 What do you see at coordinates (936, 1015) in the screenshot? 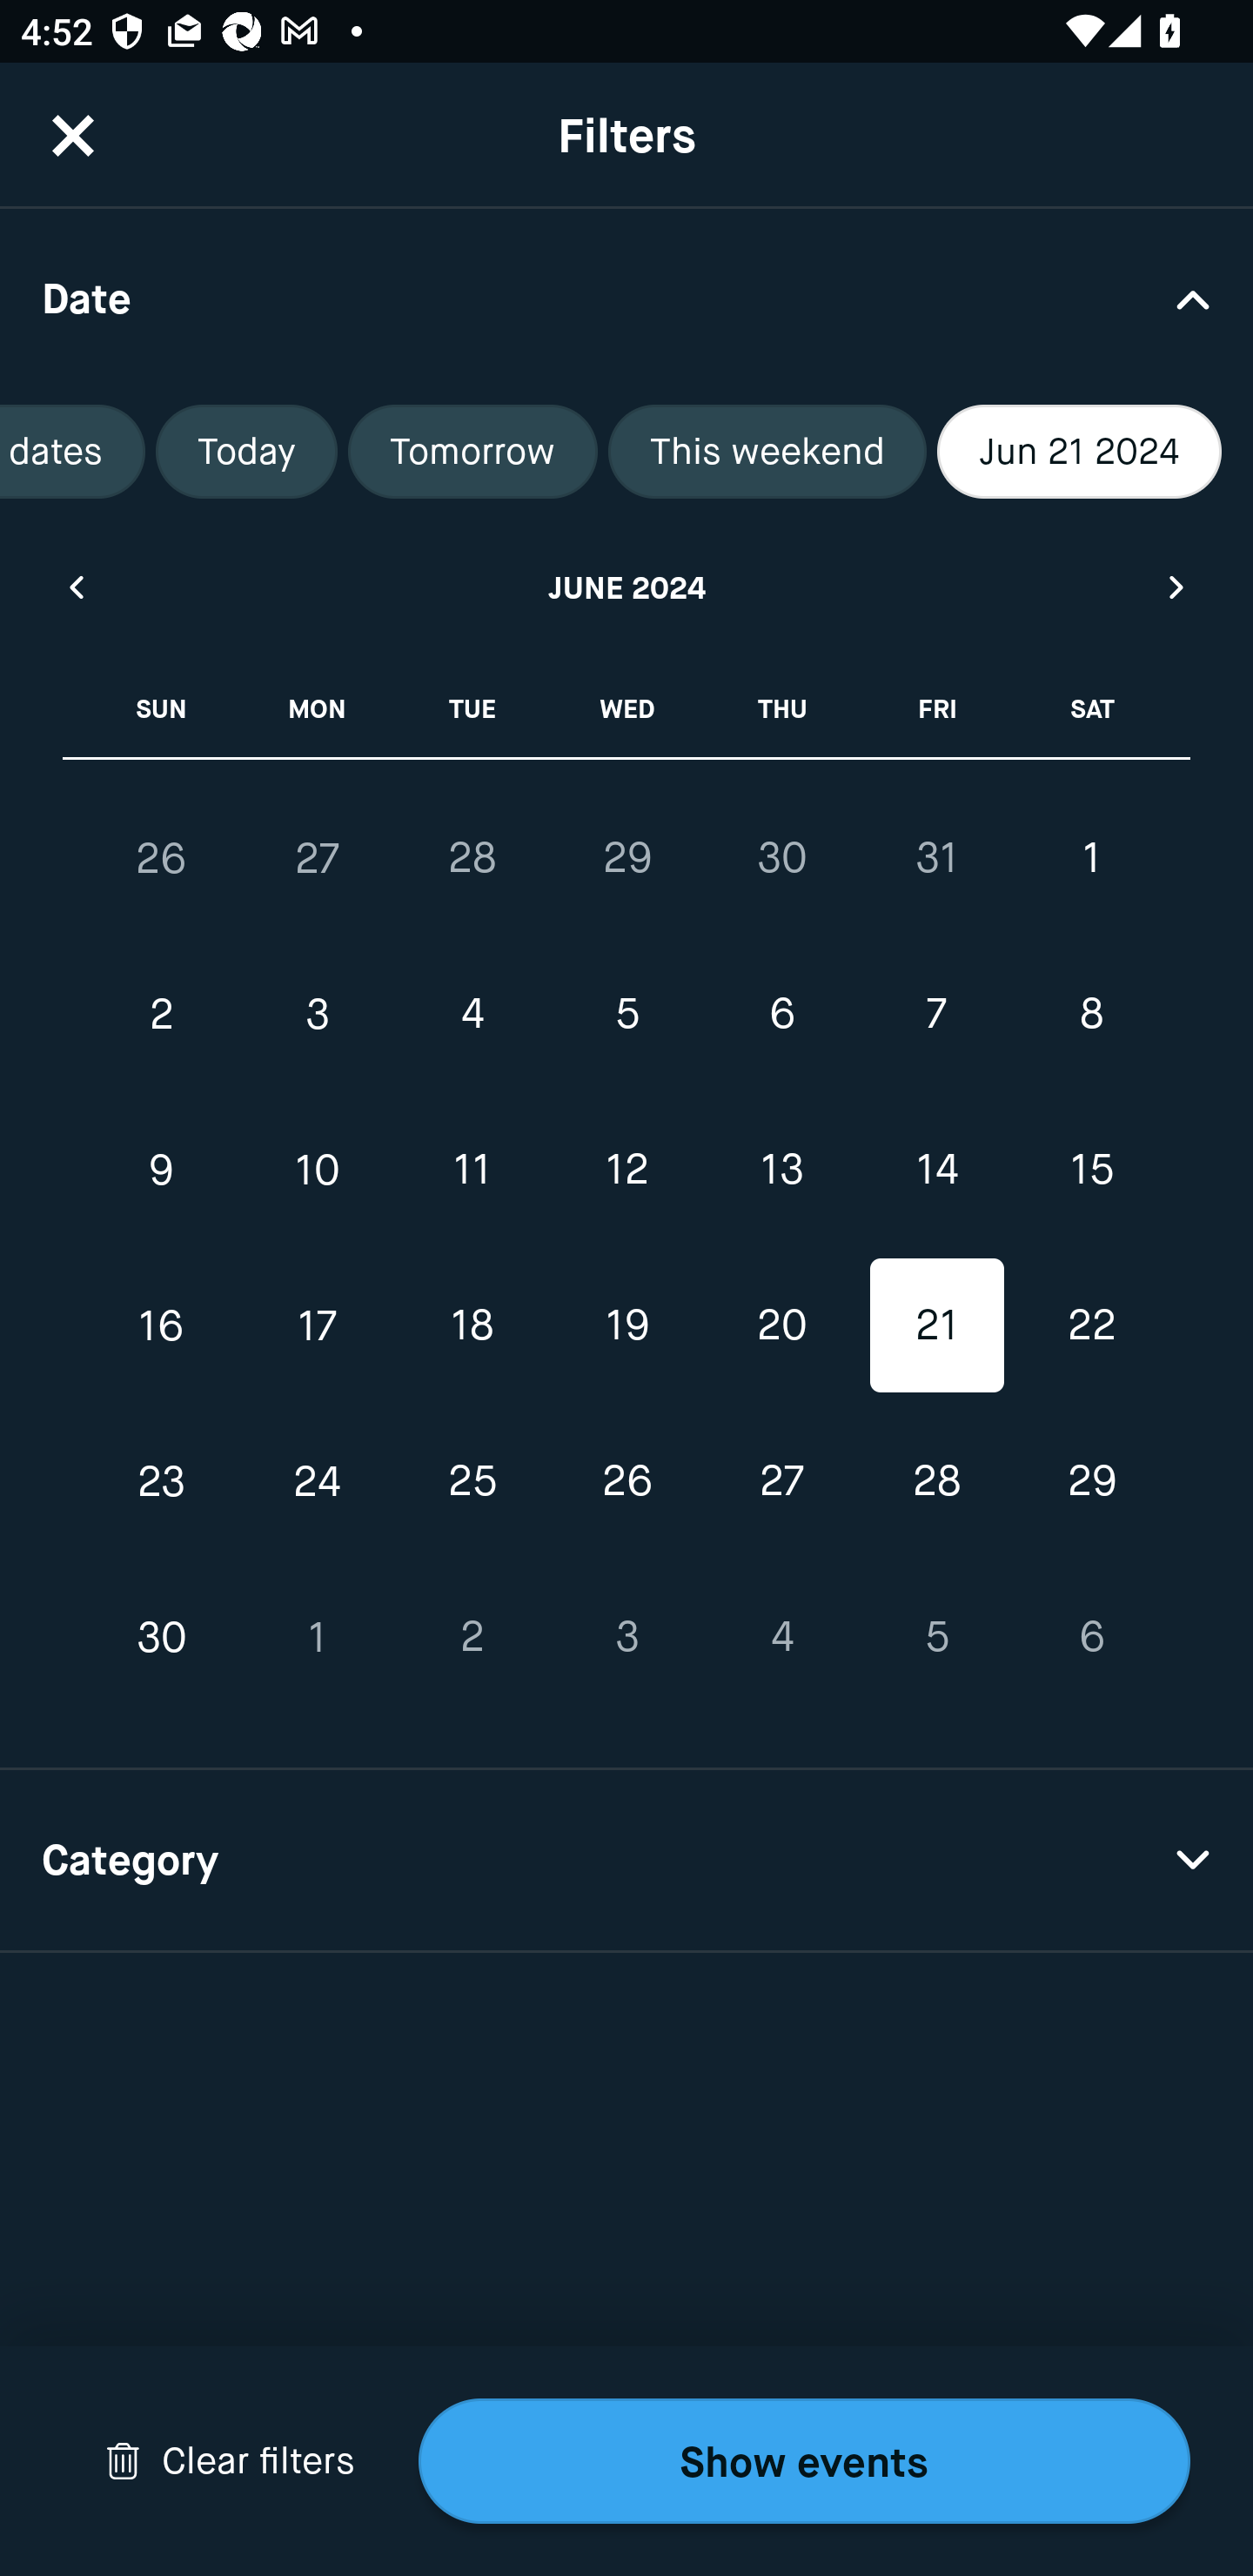
I see `7` at bounding box center [936, 1015].